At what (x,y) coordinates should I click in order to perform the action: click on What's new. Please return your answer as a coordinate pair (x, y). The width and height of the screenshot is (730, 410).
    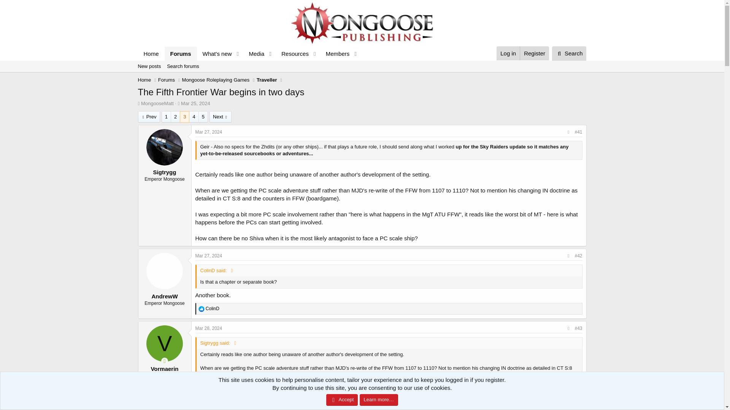
    Looking at the image, I should click on (195, 103).